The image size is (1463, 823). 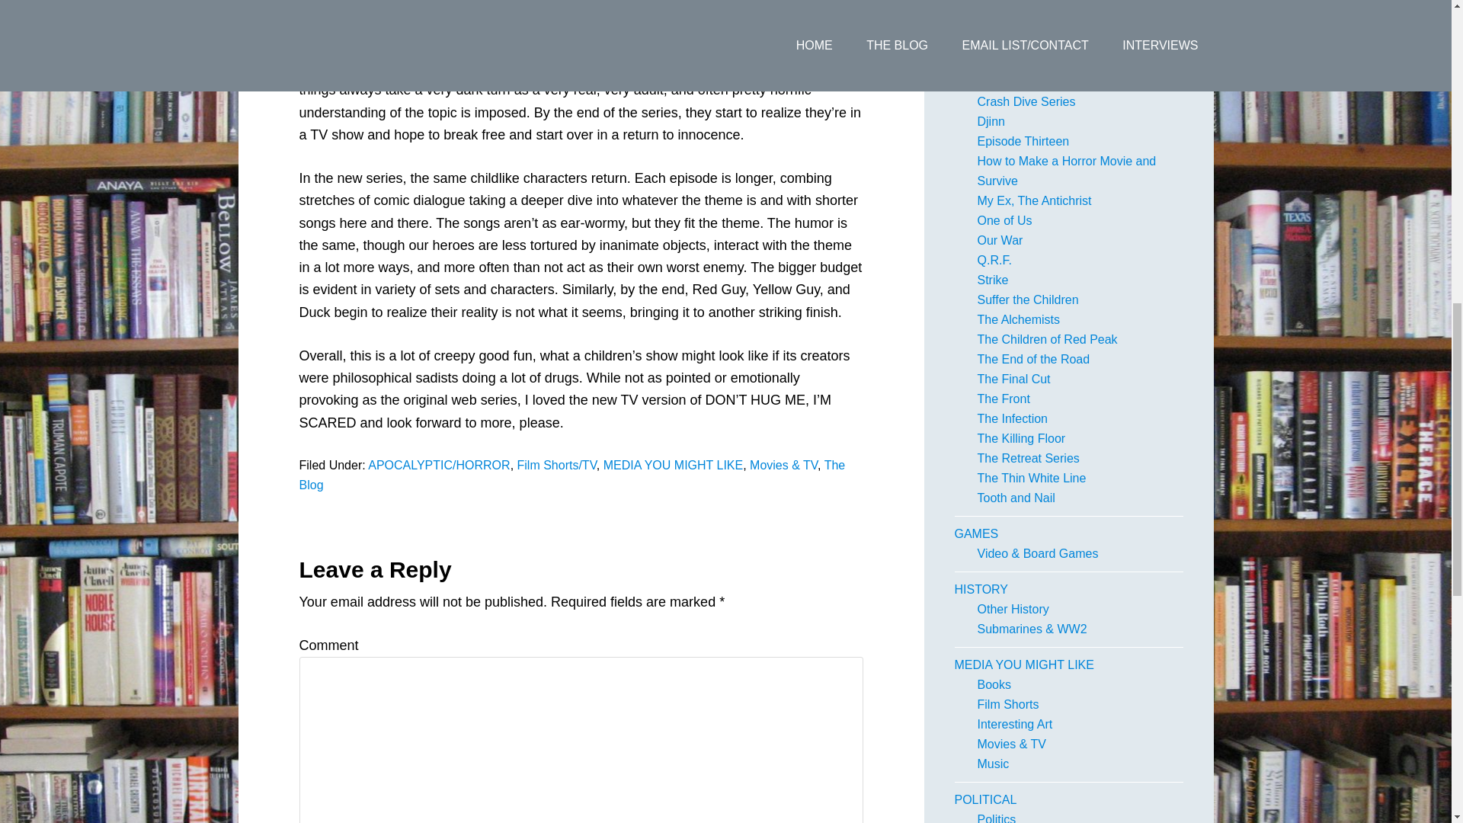 I want to click on Djinn, so click(x=991, y=122).